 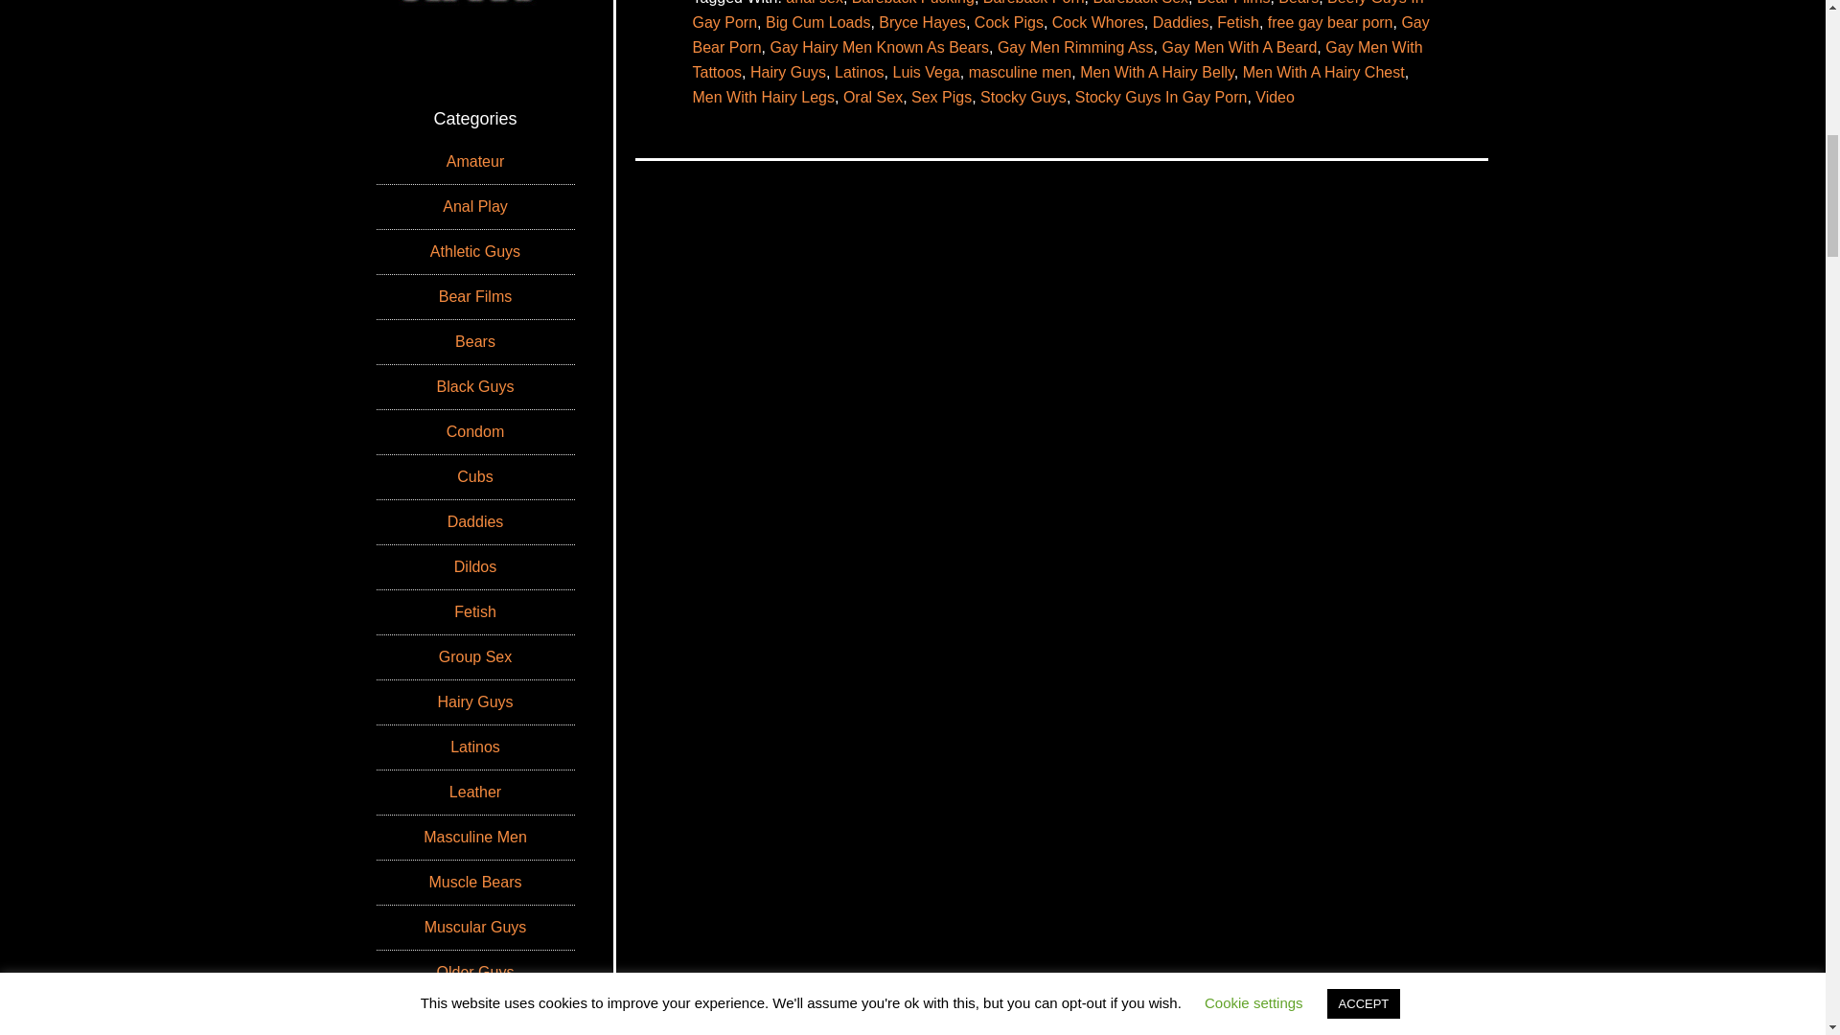 What do you see at coordinates (1324, 72) in the screenshot?
I see `Men With A Hairy Chest` at bounding box center [1324, 72].